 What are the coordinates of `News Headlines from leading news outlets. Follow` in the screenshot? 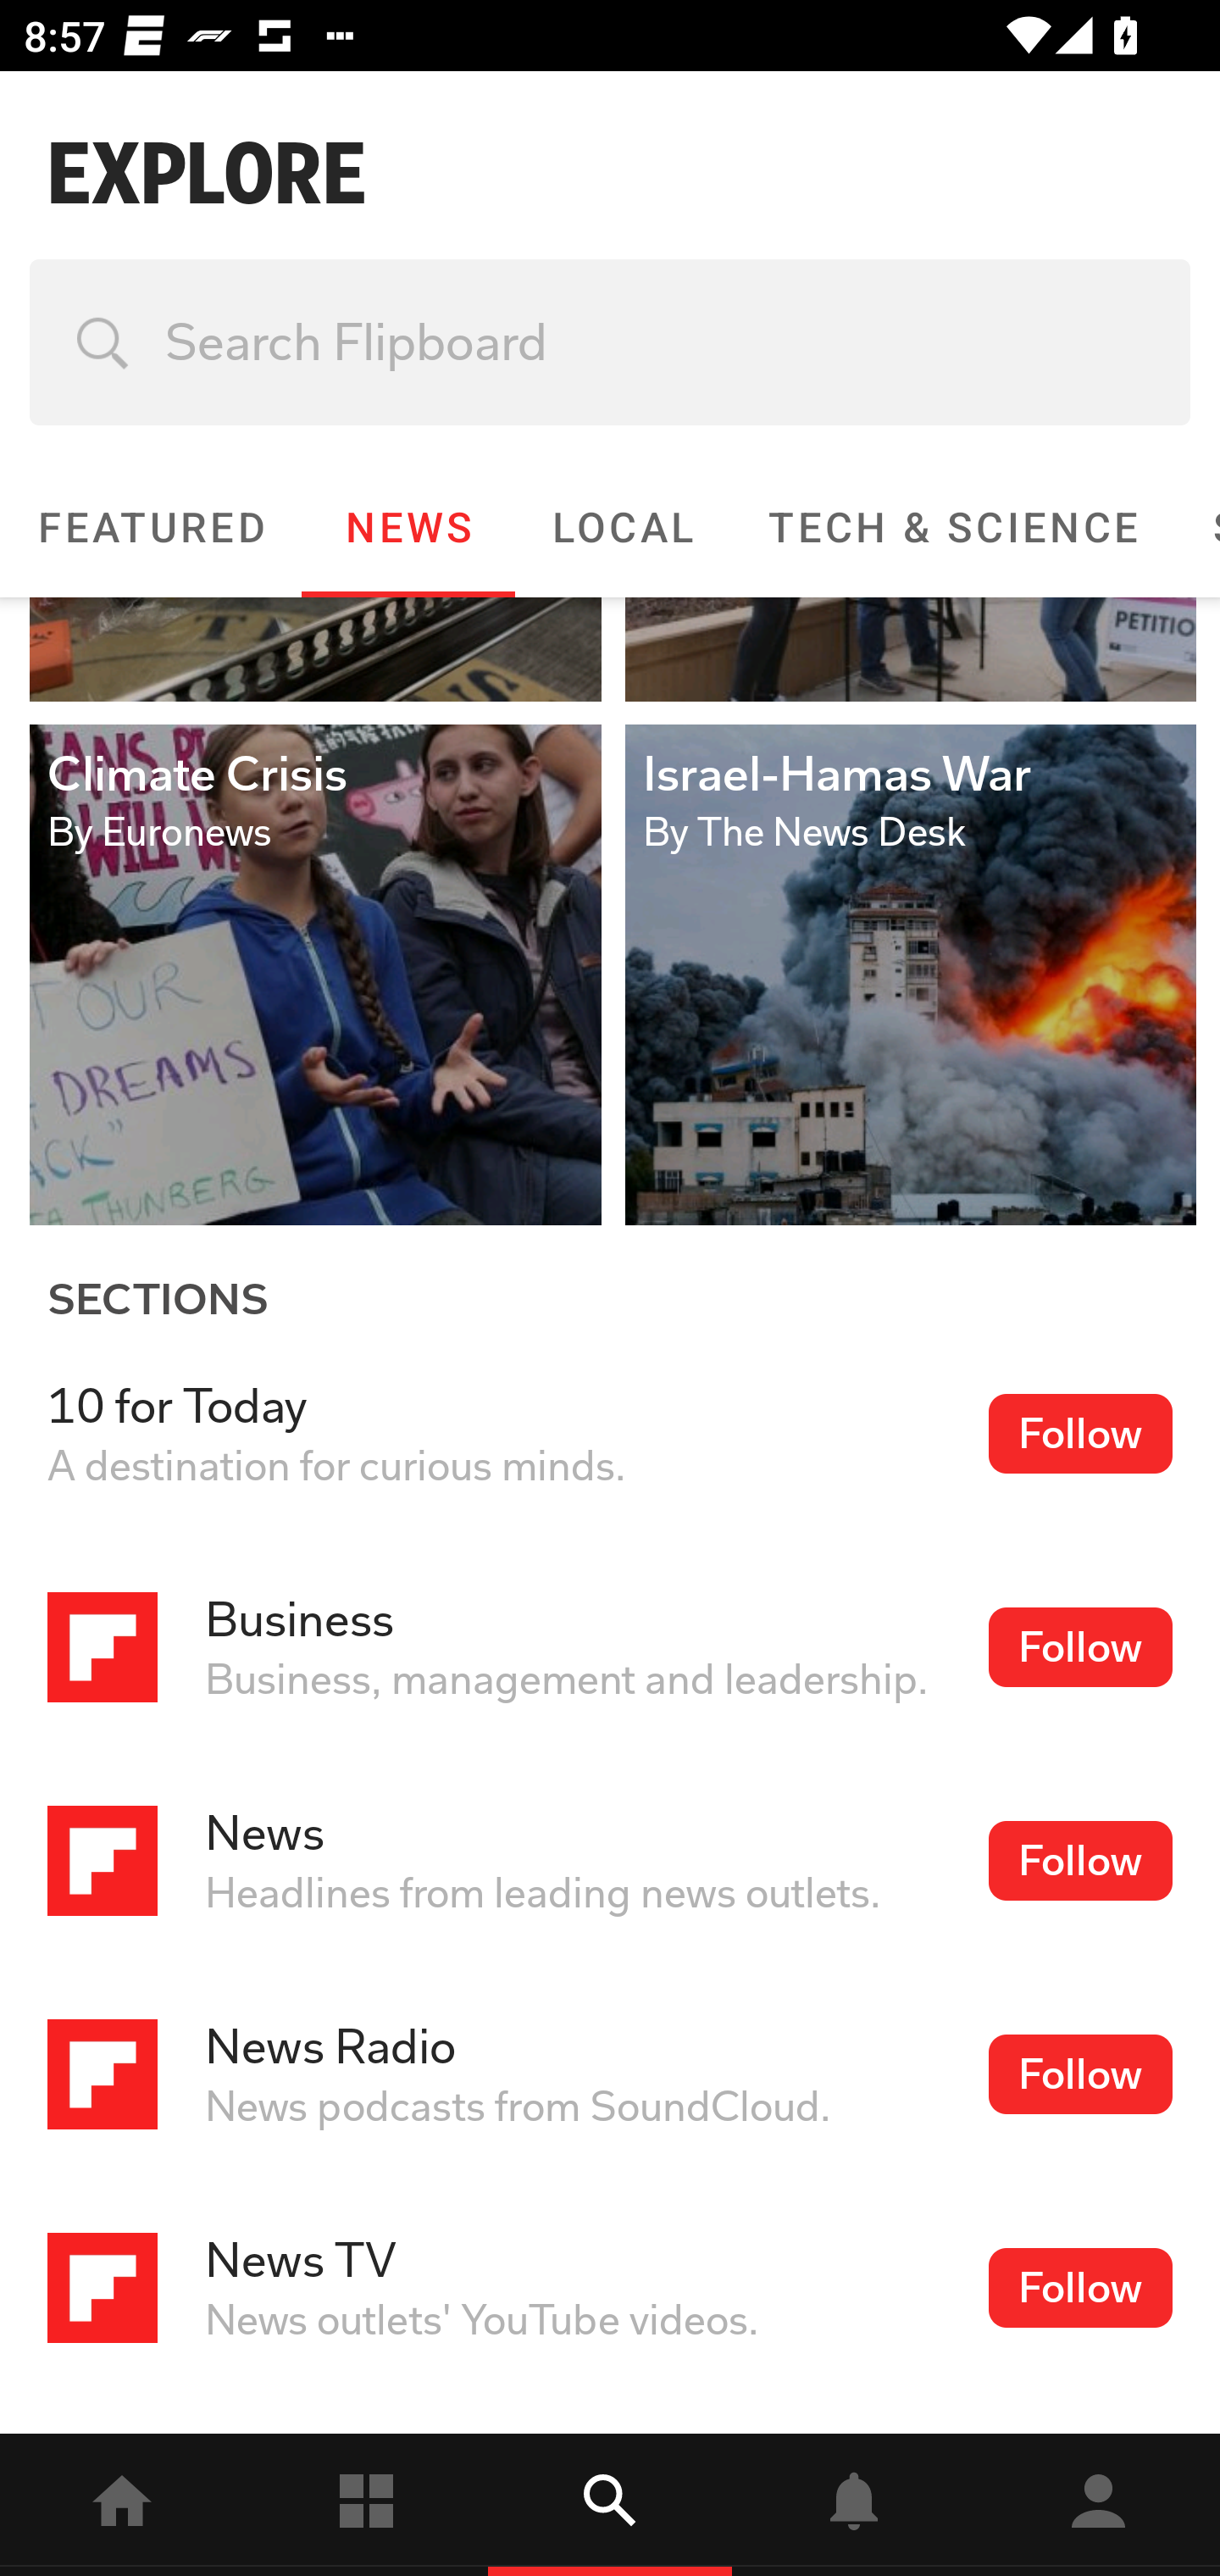 It's located at (610, 1861).